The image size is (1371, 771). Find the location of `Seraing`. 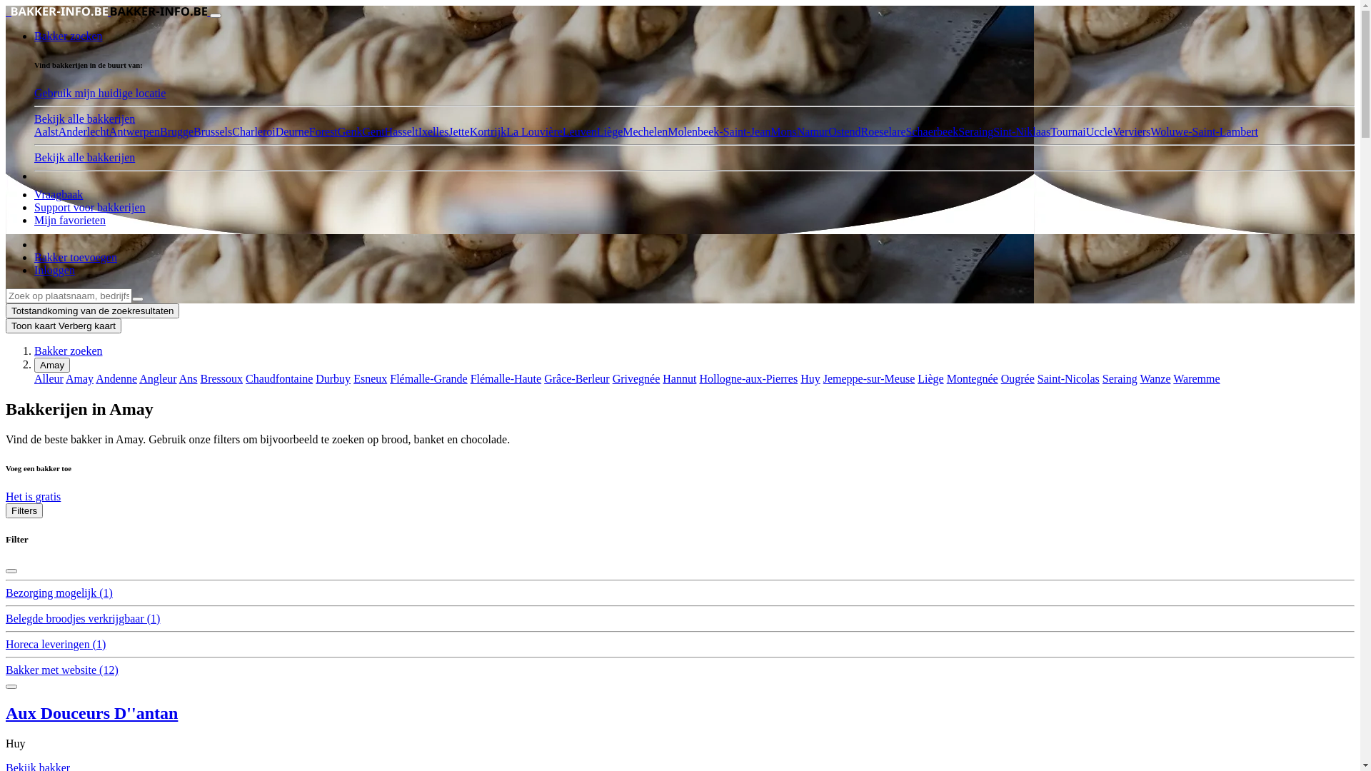

Seraing is located at coordinates (1120, 378).